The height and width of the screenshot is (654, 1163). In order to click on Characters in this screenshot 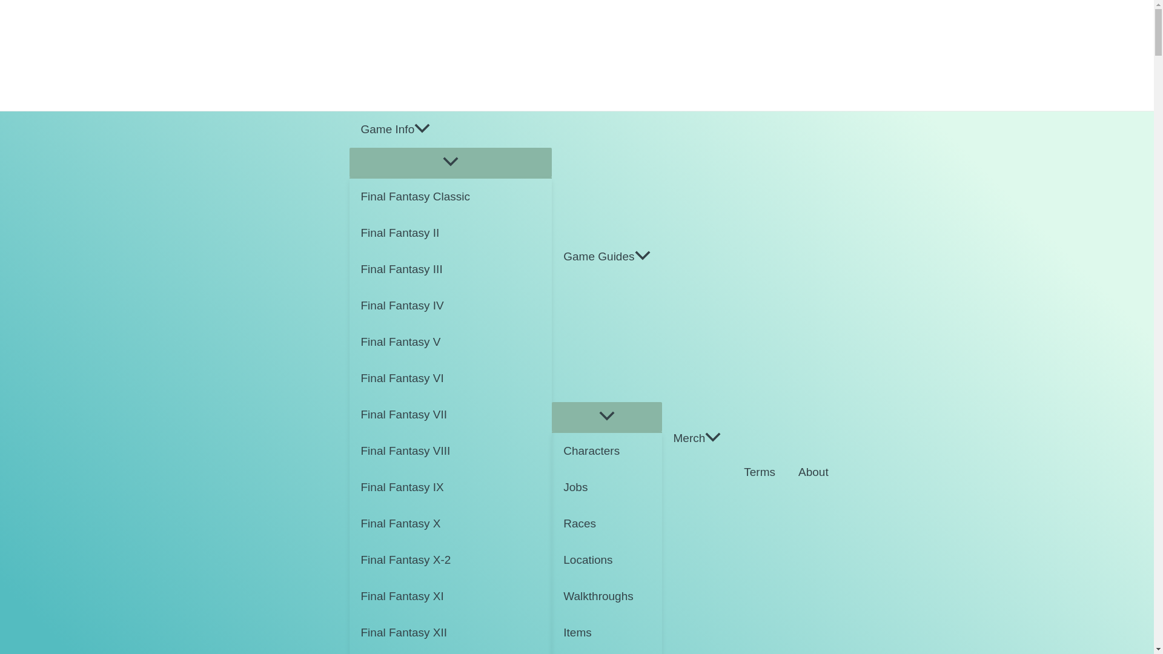, I will do `click(606, 451)`.